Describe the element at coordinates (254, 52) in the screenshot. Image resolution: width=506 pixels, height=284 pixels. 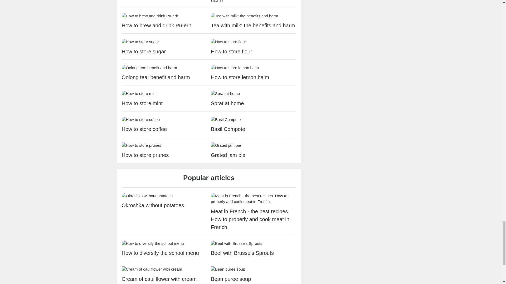
I see `How to store flour` at that location.